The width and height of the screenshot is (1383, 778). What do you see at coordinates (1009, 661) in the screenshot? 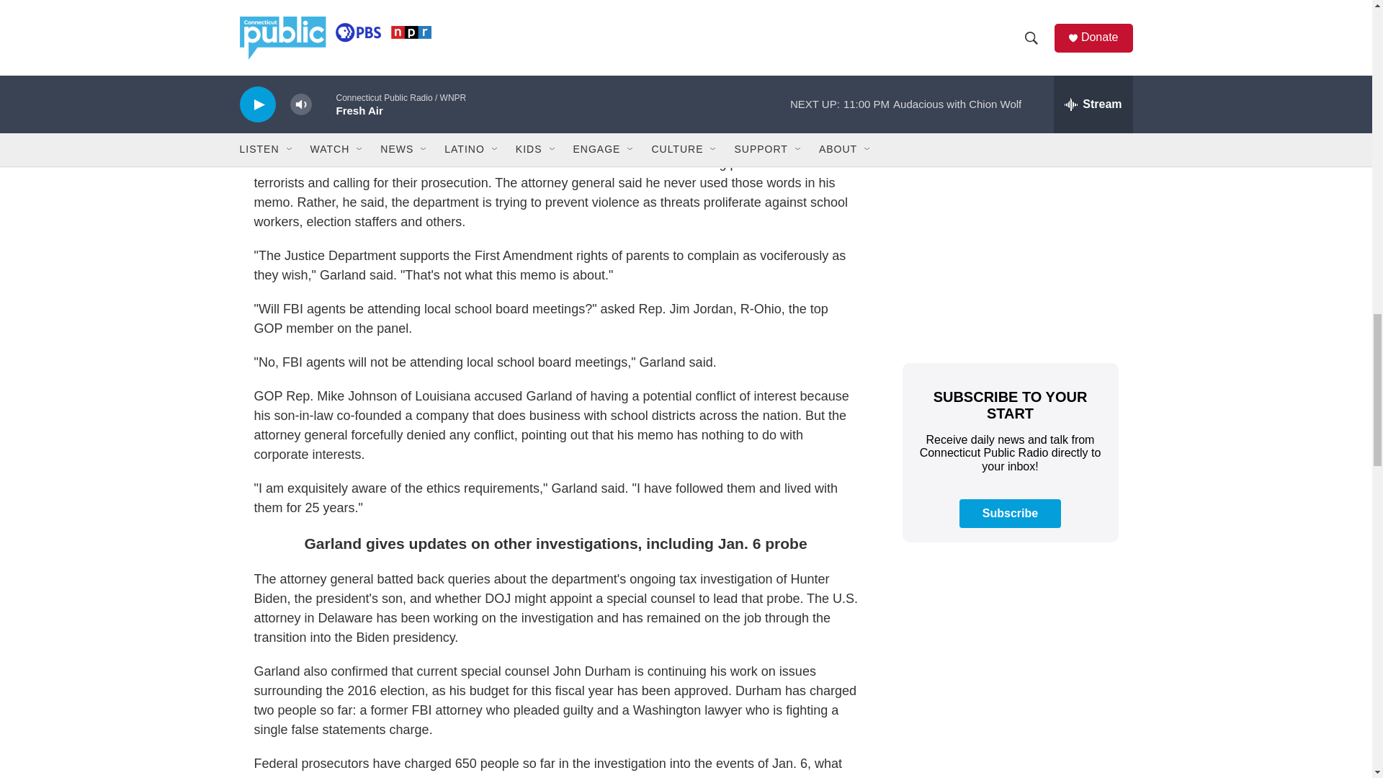
I see `3rd party ad content` at bounding box center [1009, 661].